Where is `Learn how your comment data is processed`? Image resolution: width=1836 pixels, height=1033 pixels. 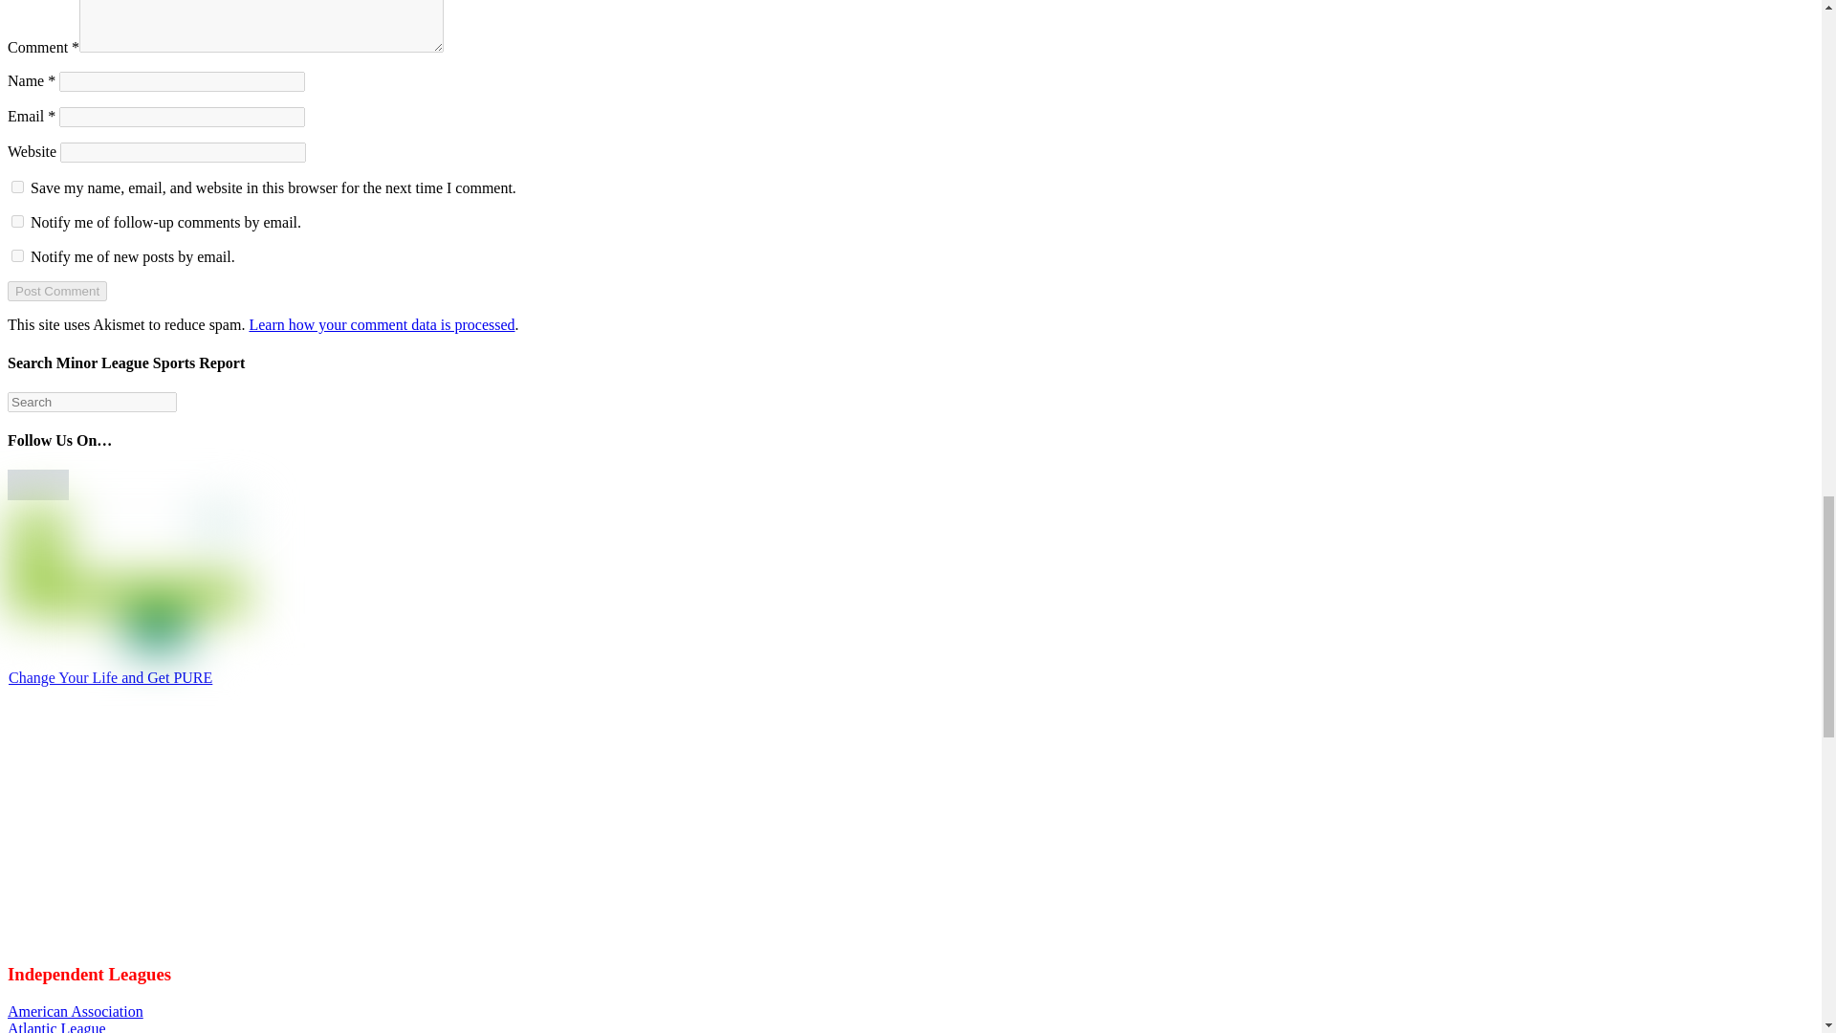 Learn how your comment data is processed is located at coordinates (381, 323).